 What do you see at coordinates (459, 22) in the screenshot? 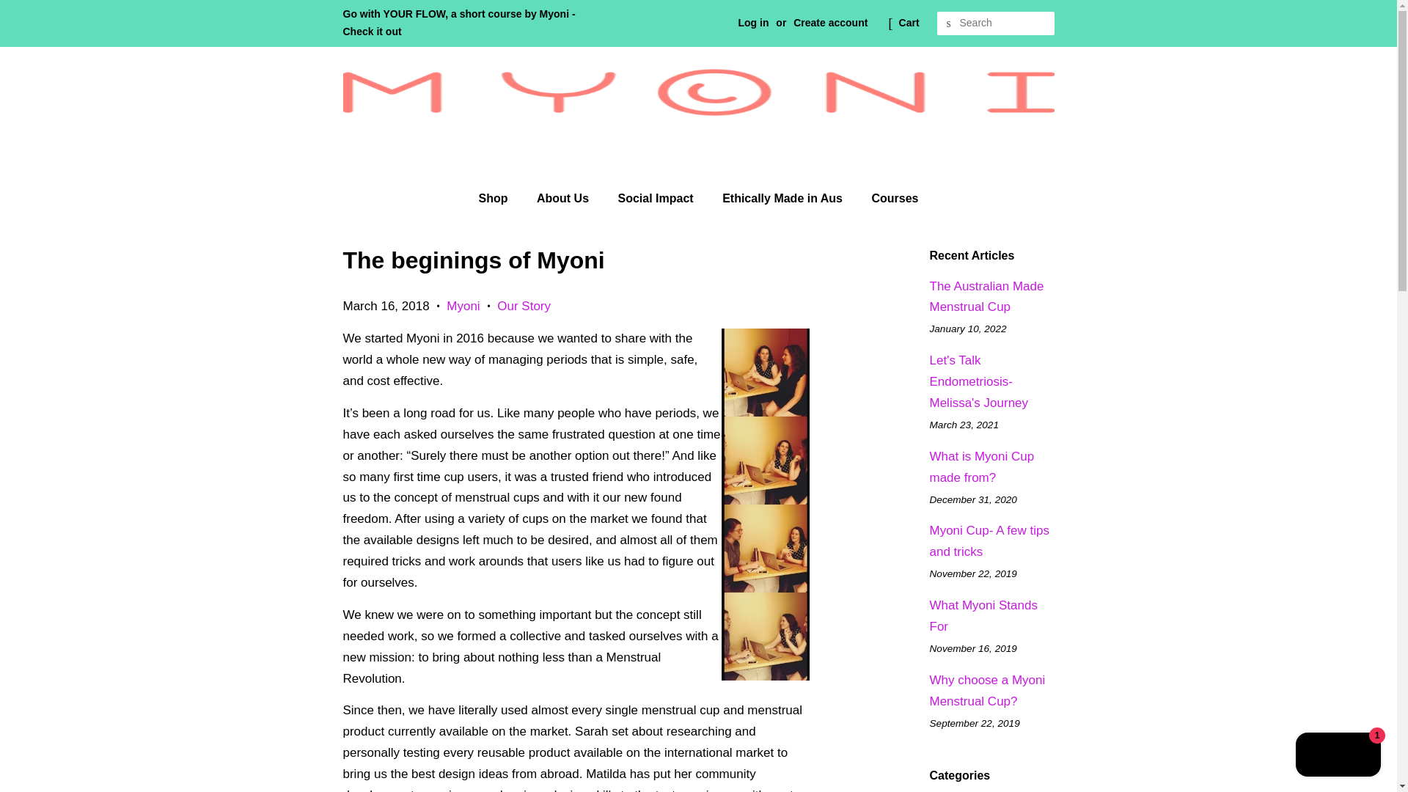
I see `Go with YOUR FLOW, a short course by Myoni - Check it out` at bounding box center [459, 22].